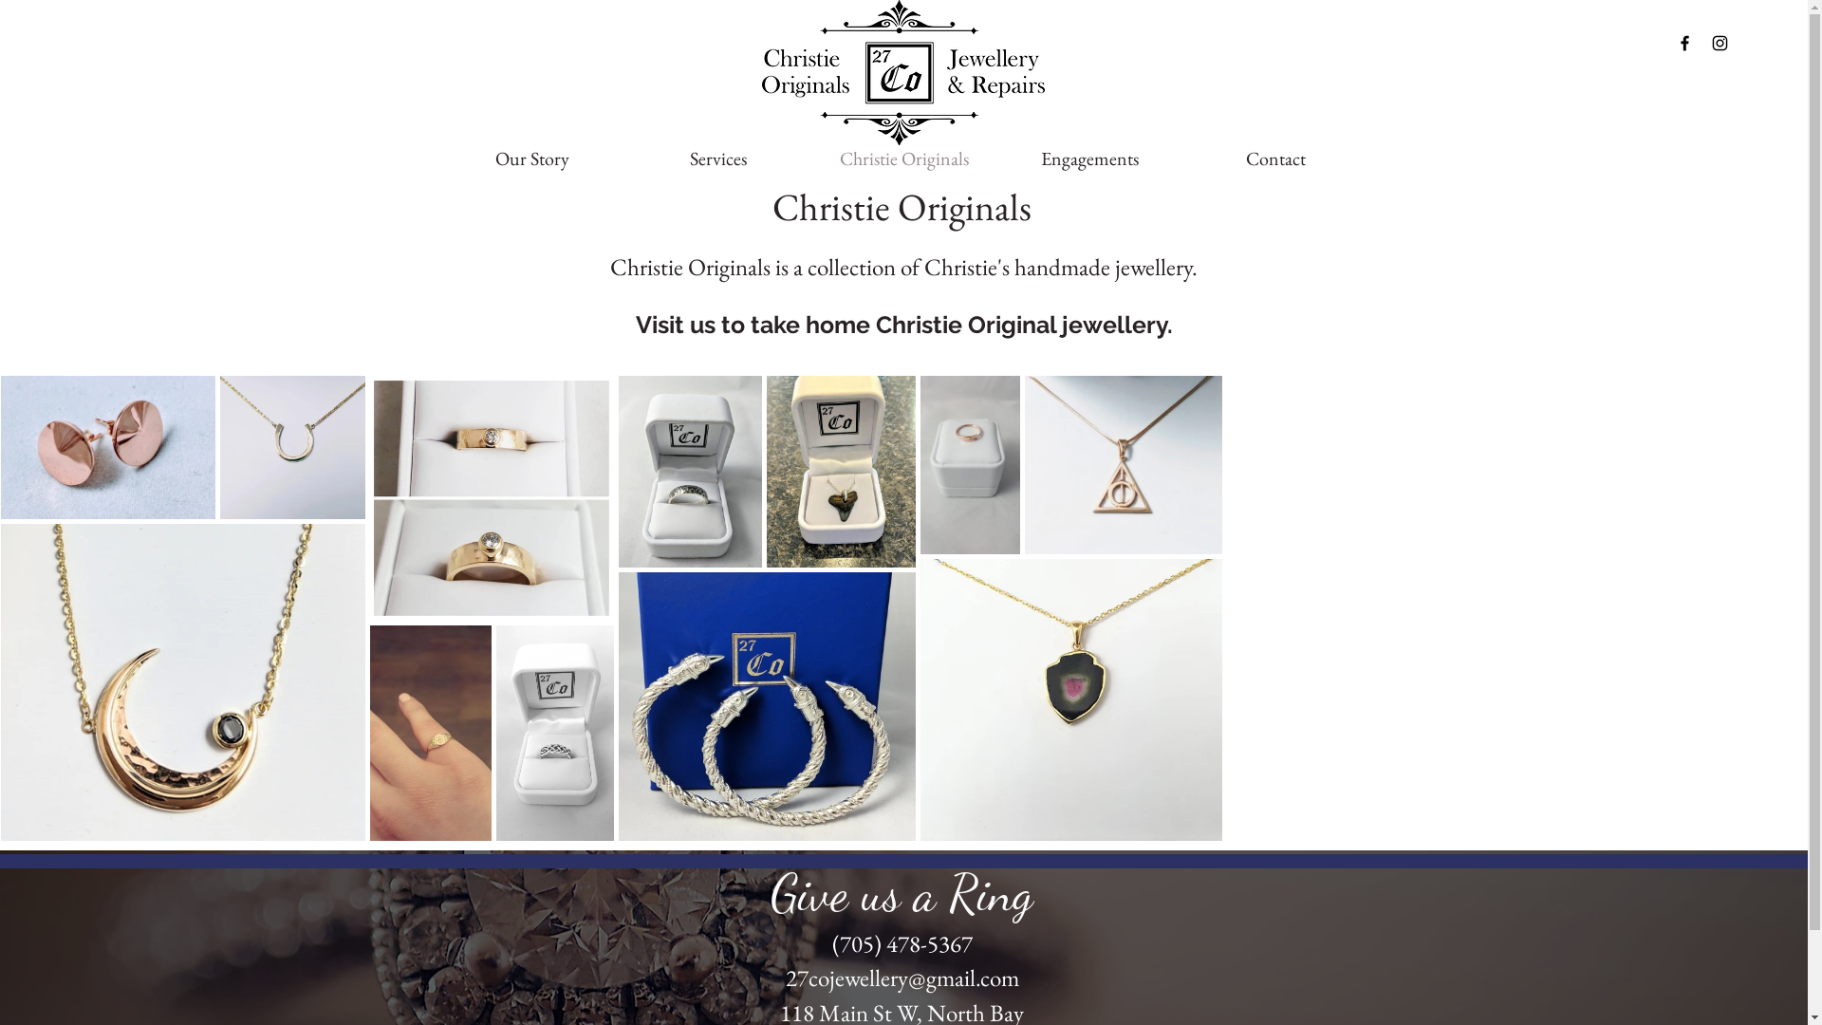 This screenshot has width=1822, height=1025. What do you see at coordinates (1089, 158) in the screenshot?
I see `Engagements` at bounding box center [1089, 158].